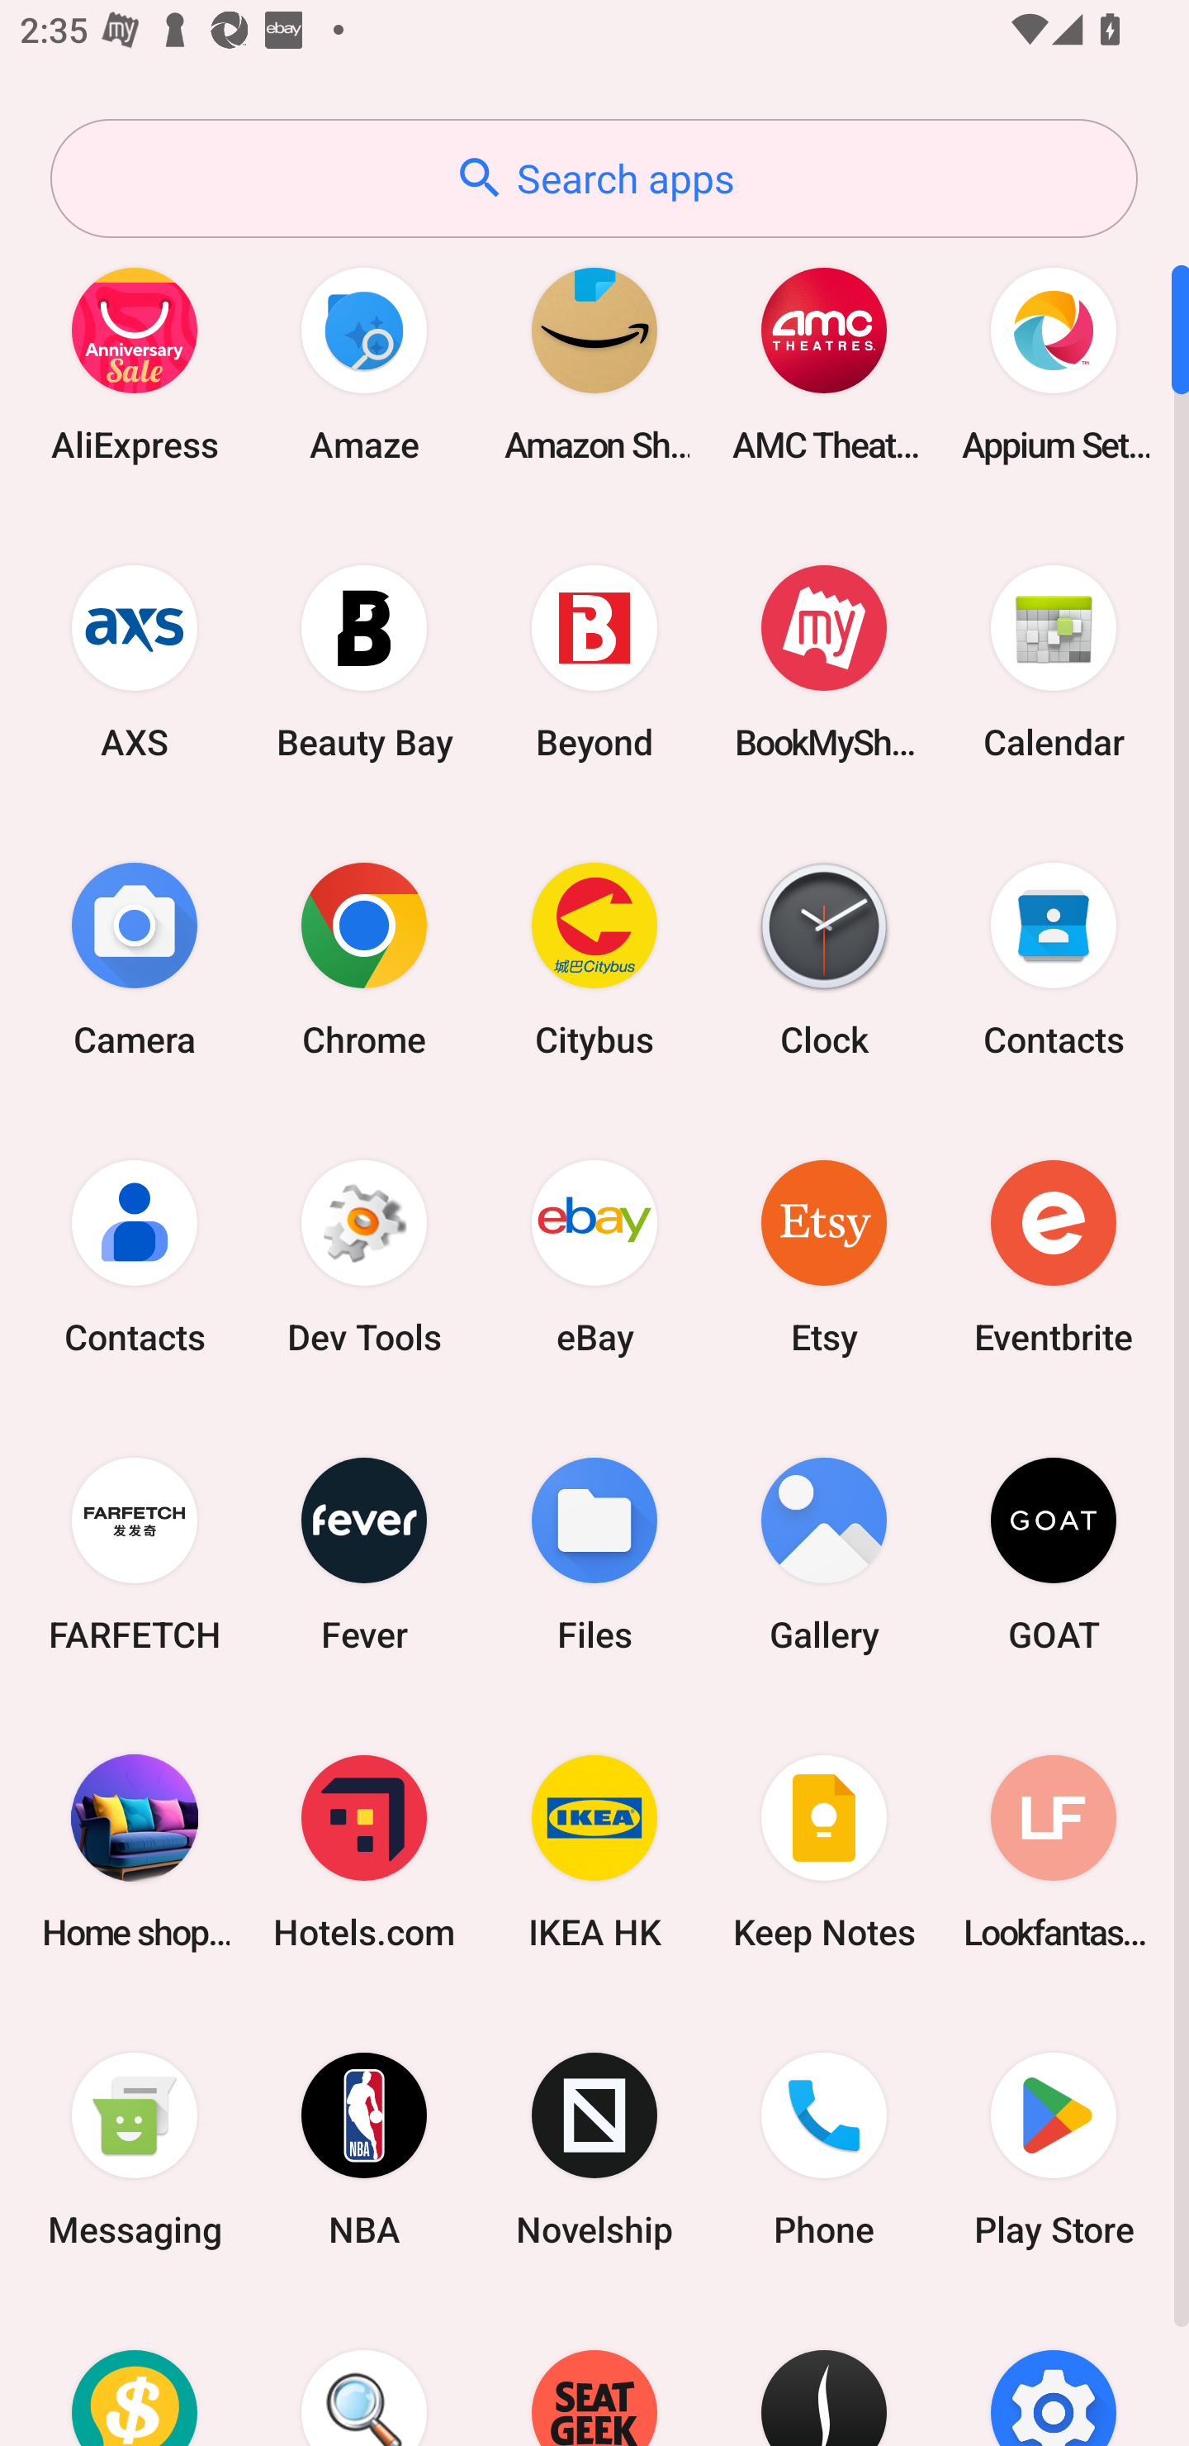 Image resolution: width=1189 pixels, height=2446 pixels. Describe the element at coordinates (594, 1256) in the screenshot. I see `eBay` at that location.